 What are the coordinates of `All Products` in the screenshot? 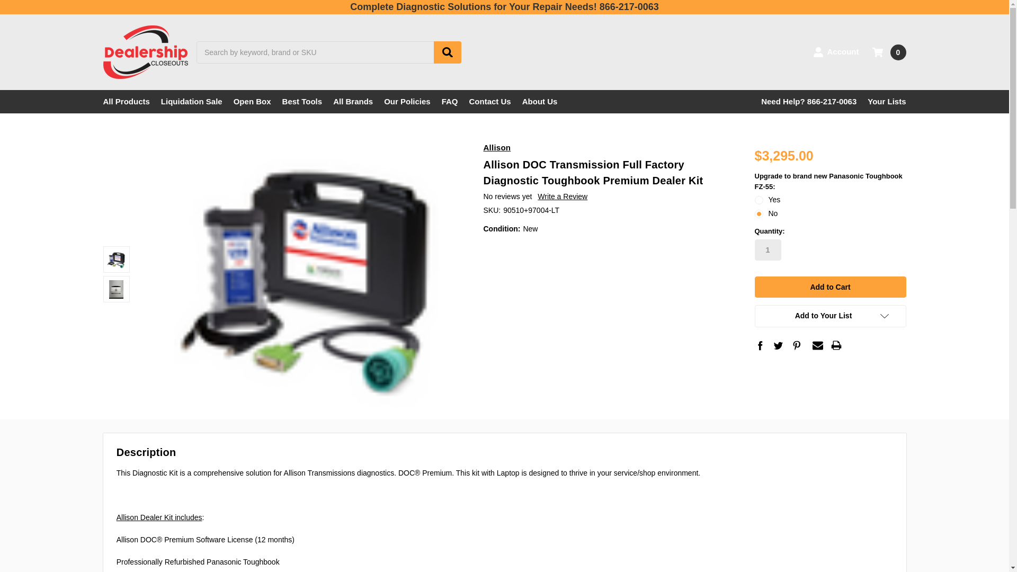 It's located at (126, 101).